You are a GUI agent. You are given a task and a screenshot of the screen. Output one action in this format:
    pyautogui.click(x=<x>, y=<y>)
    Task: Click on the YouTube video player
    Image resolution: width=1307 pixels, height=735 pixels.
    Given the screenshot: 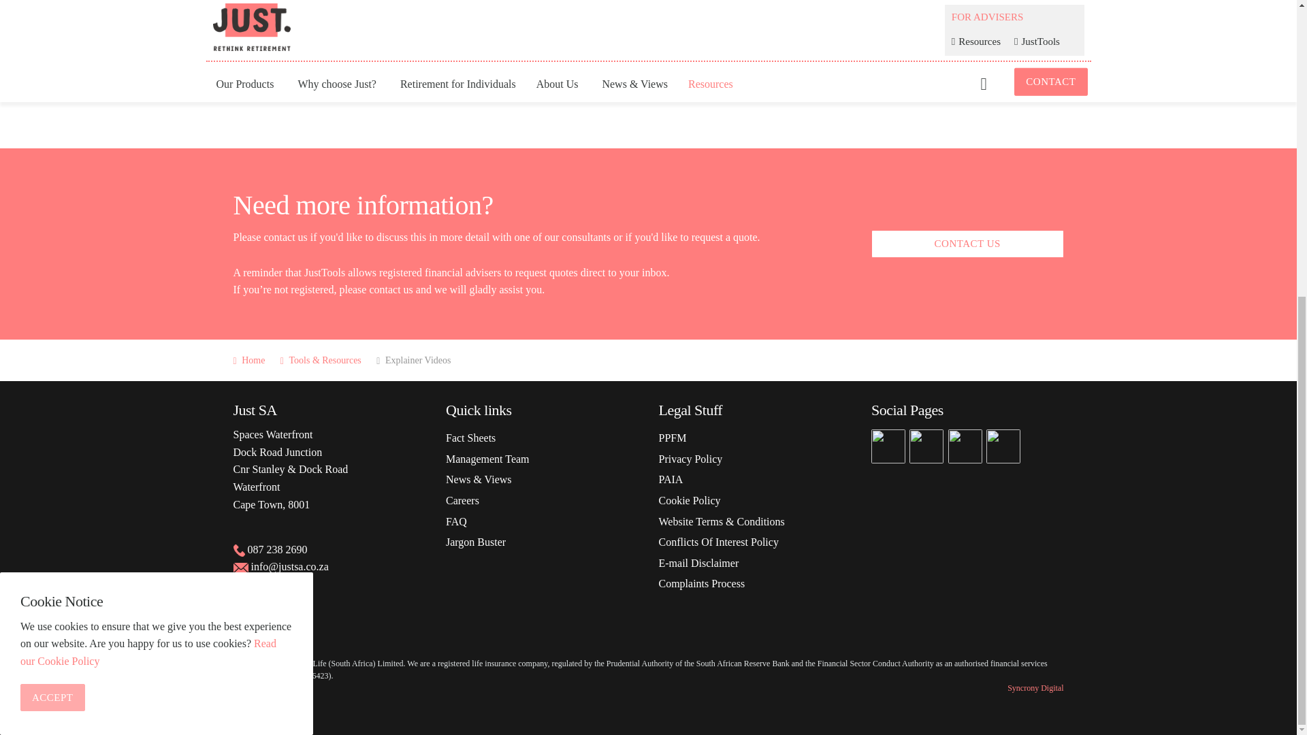 What is the action you would take?
    pyautogui.click(x=860, y=64)
    